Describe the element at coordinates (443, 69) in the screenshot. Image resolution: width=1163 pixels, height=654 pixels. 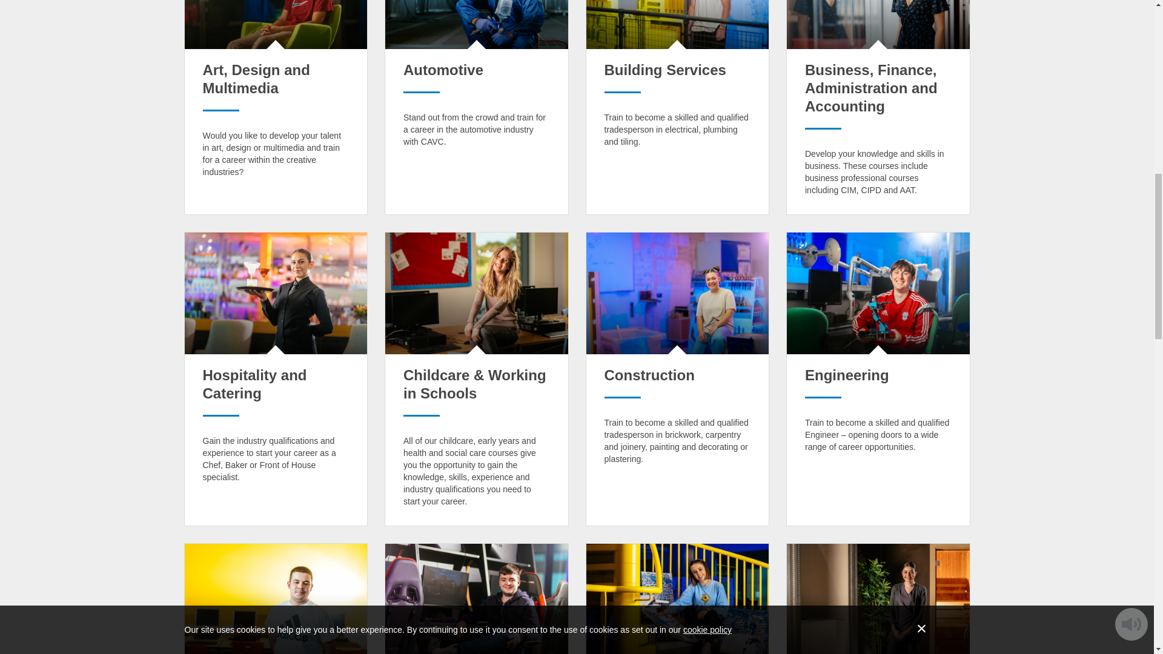
I see `Automotive` at that location.